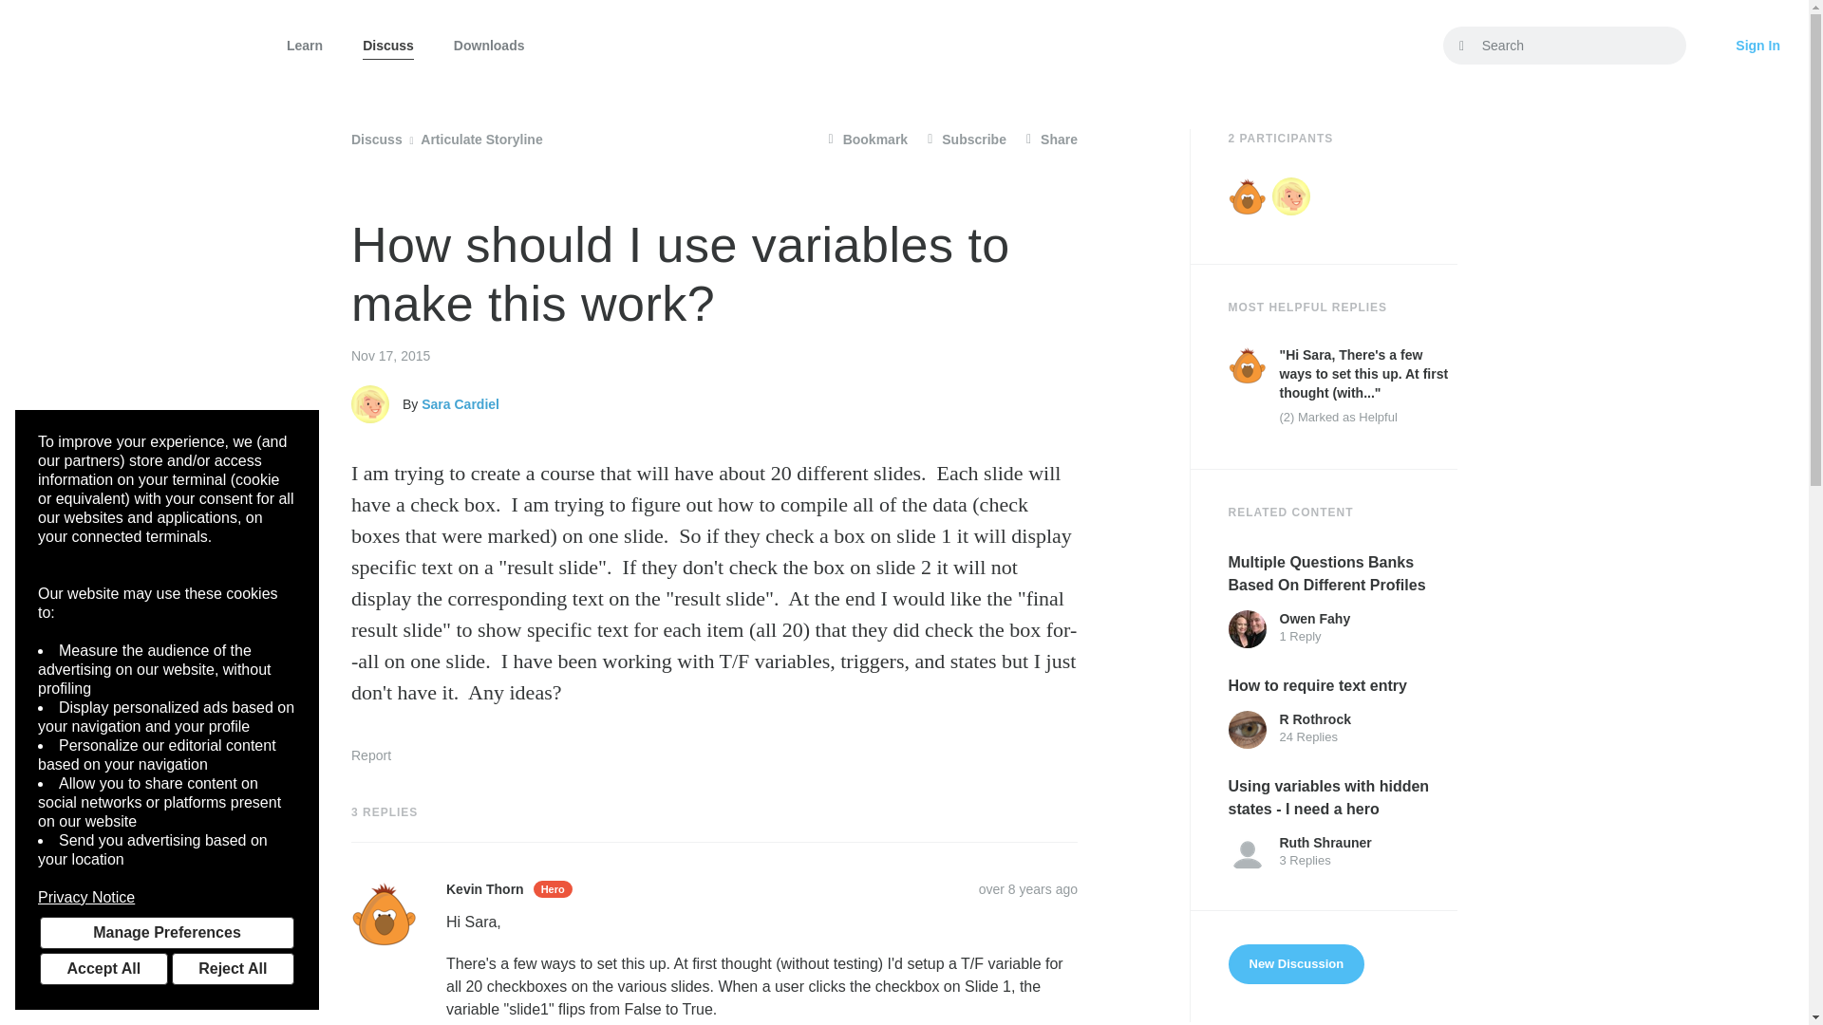 The width and height of the screenshot is (1823, 1025). Describe the element at coordinates (384, 913) in the screenshot. I see `Kevin Thorn` at that location.